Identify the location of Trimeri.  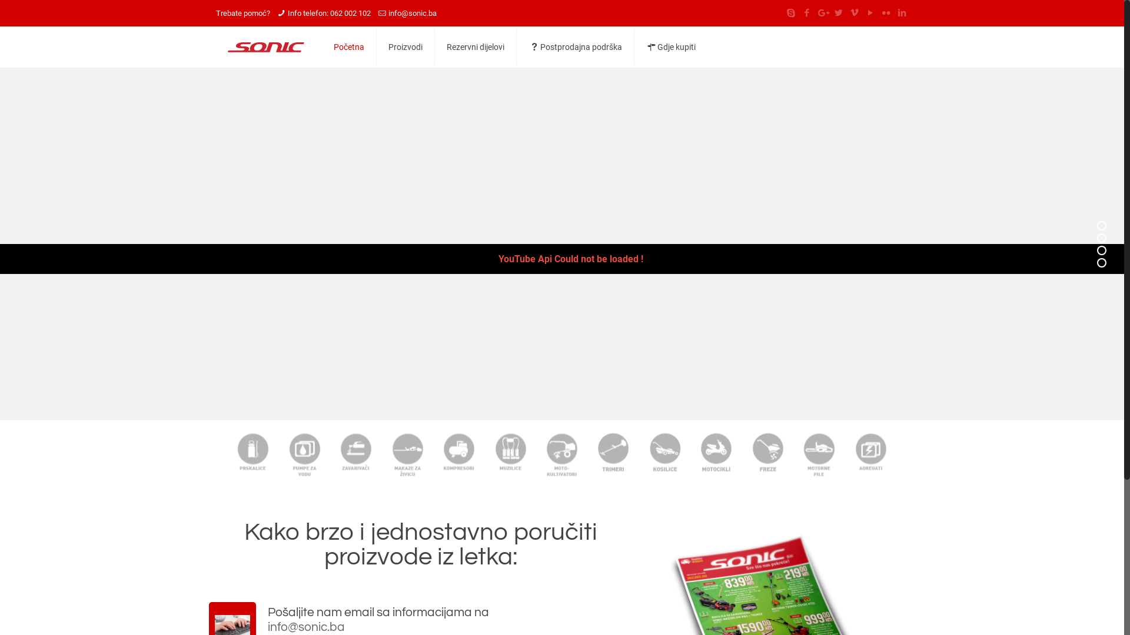
(613, 454).